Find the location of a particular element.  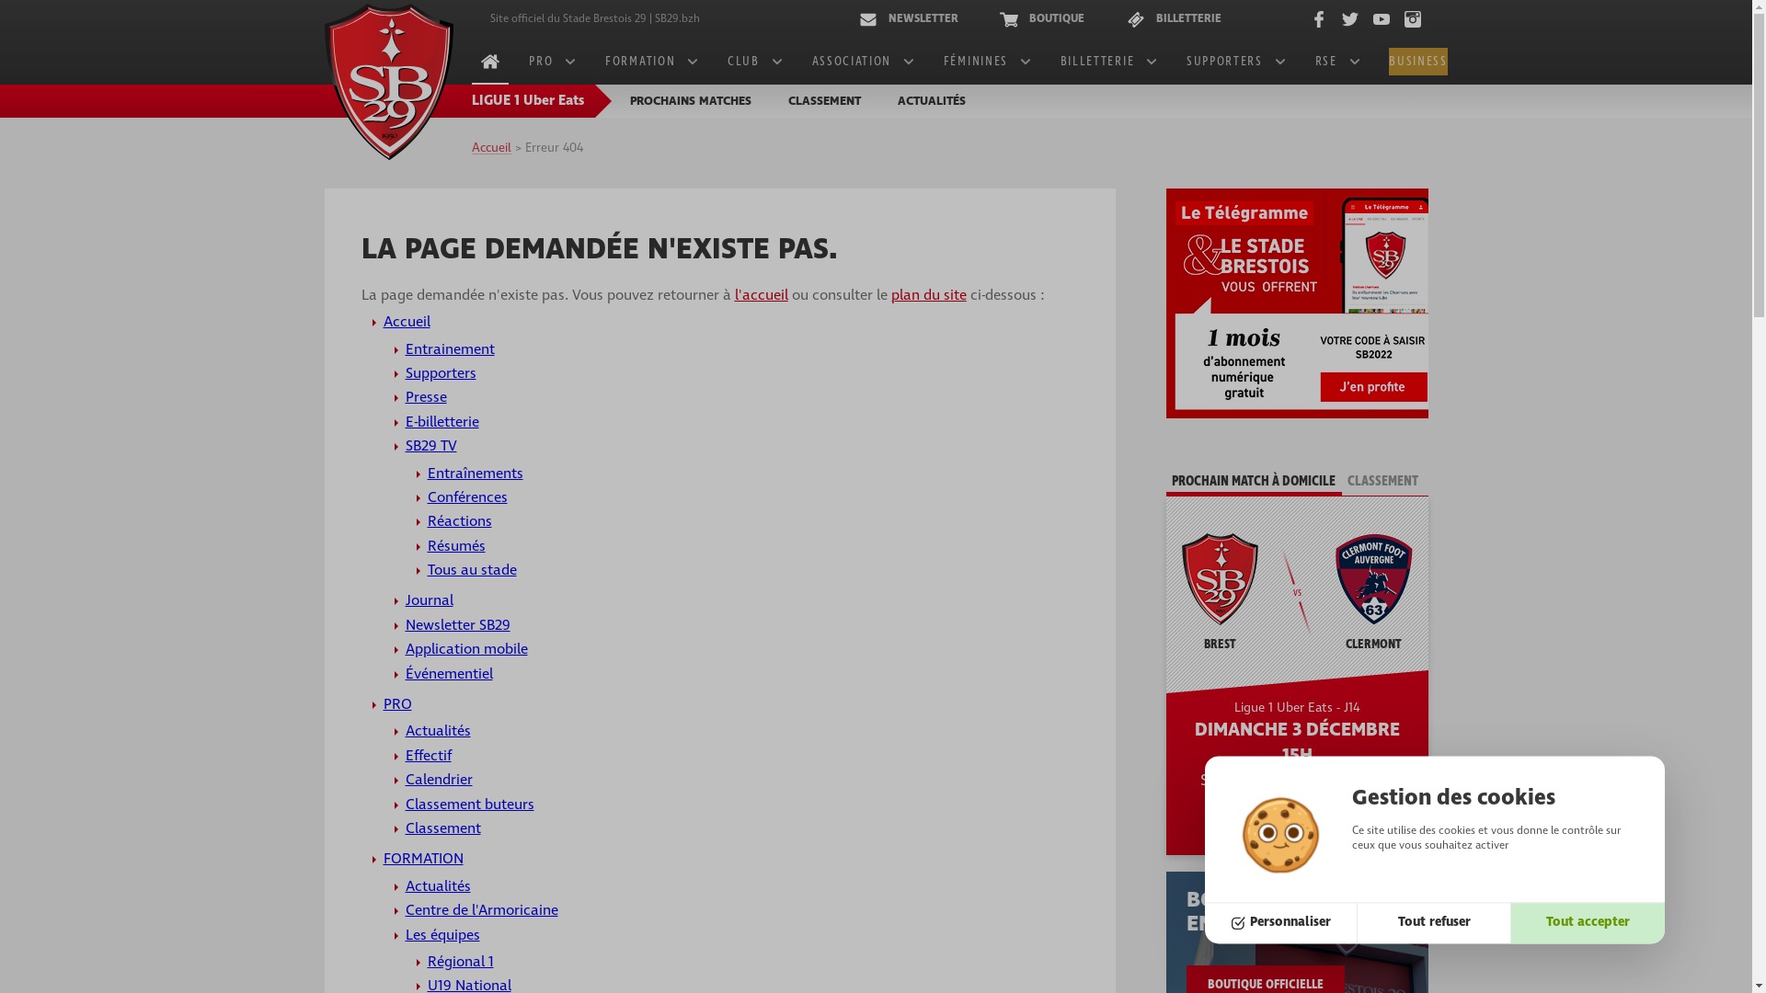

NEWSLETTER is located at coordinates (914, 18).